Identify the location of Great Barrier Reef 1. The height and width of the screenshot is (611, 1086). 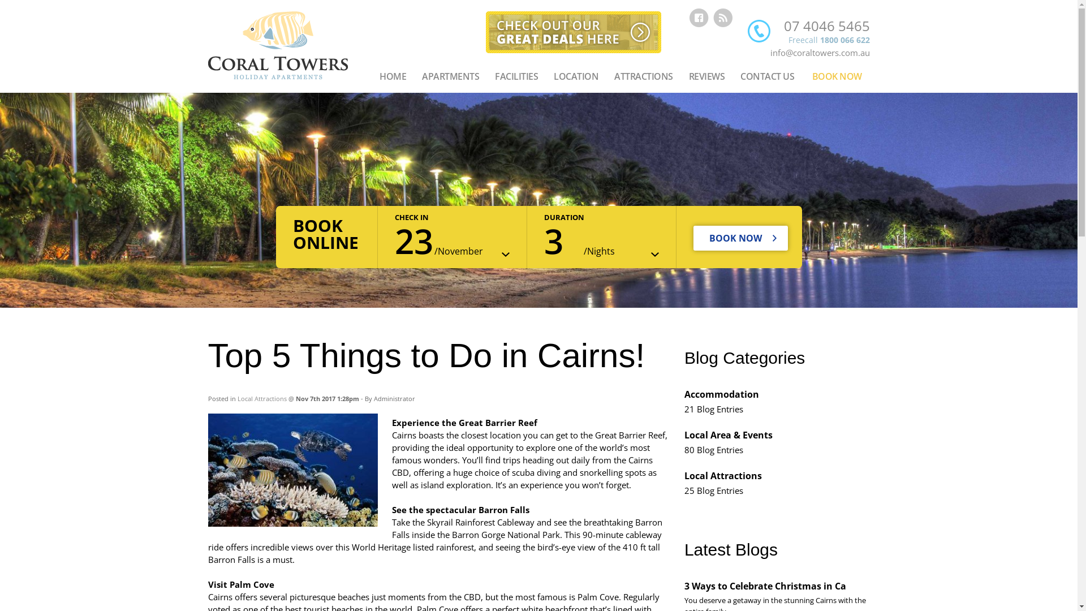
(293, 470).